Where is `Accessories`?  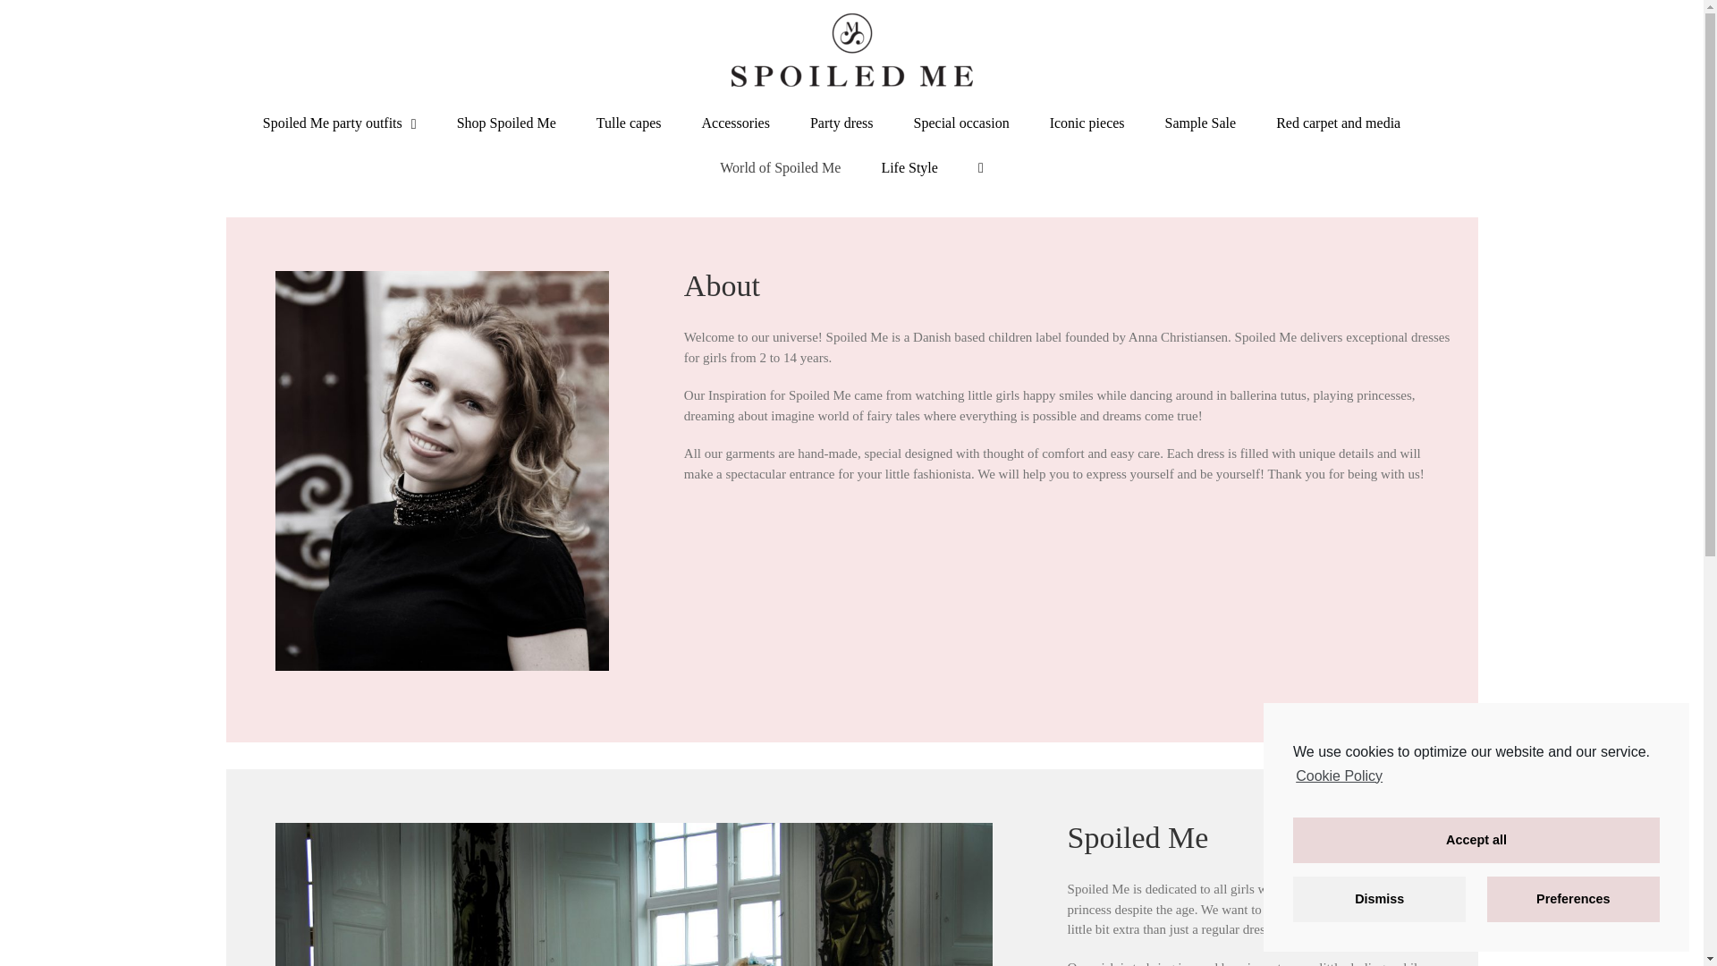
Accessories is located at coordinates (735, 123).